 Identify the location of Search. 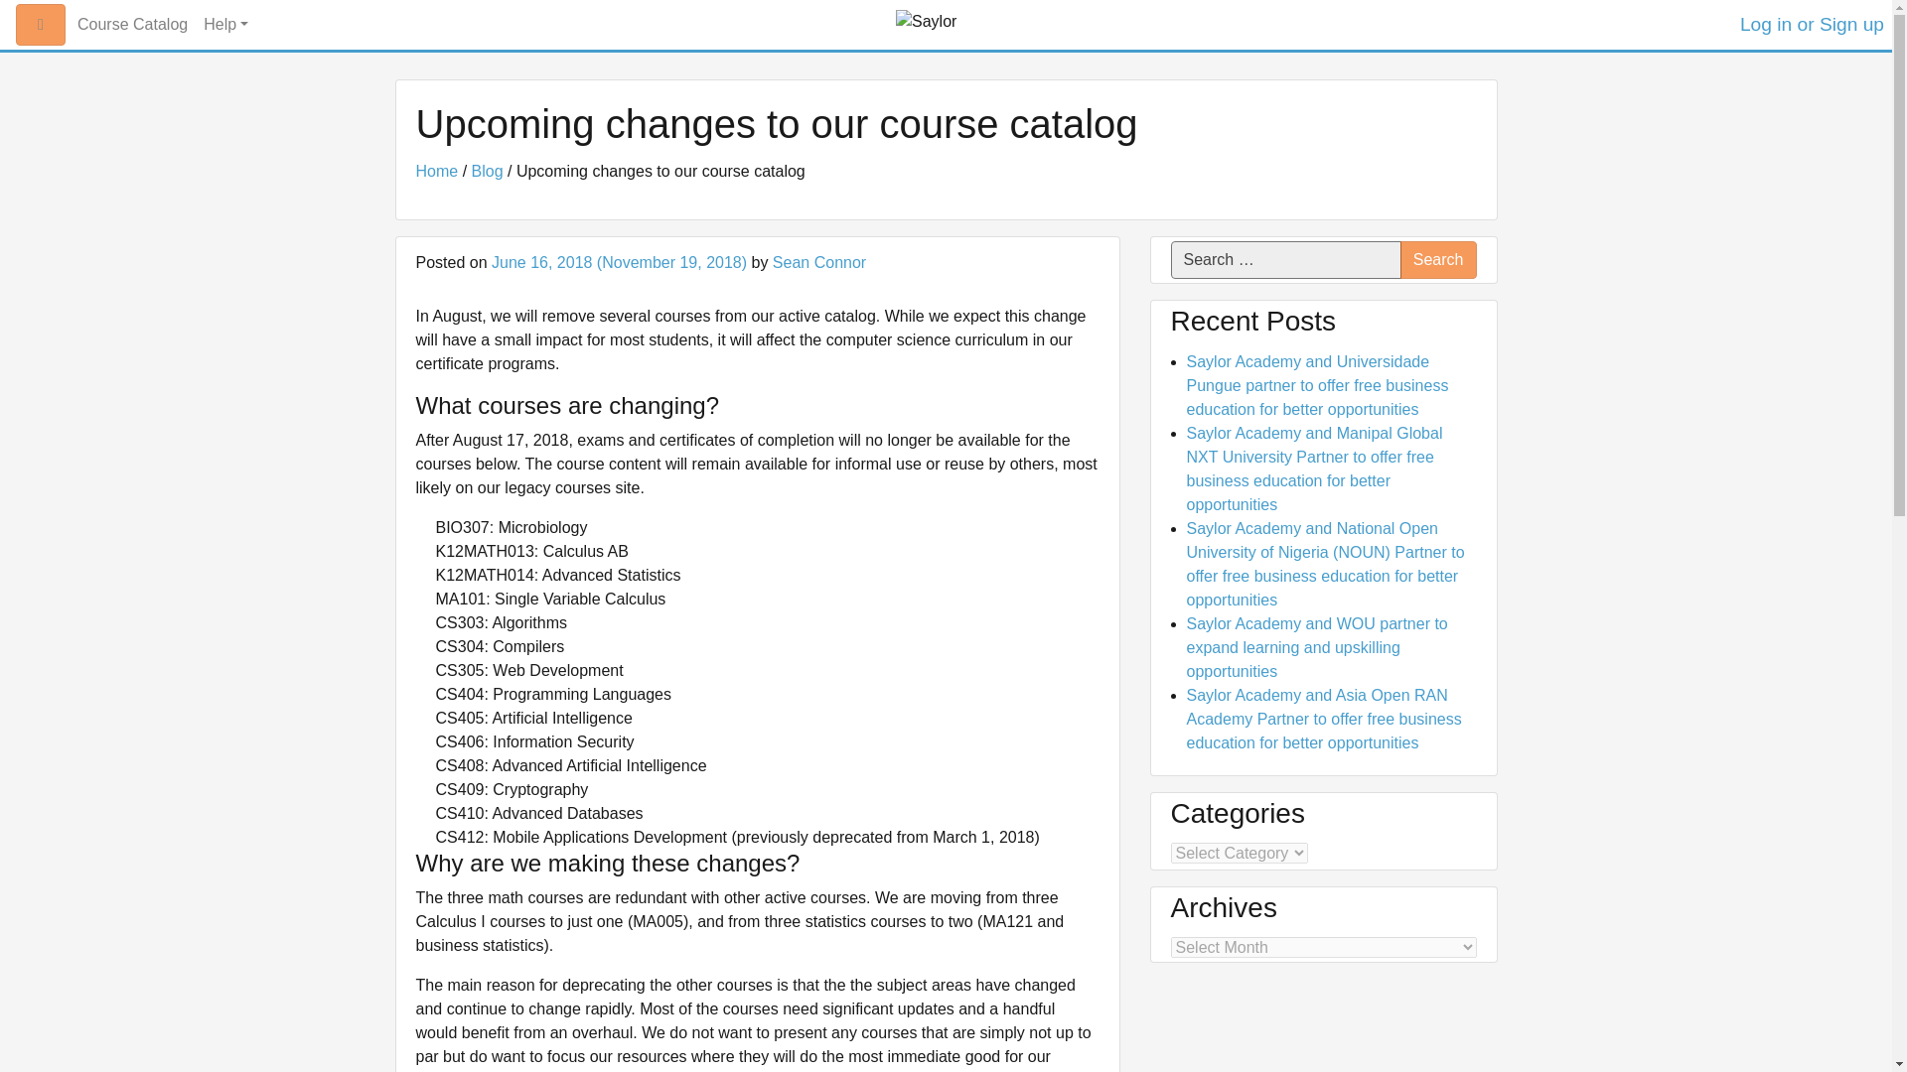
(1438, 260).